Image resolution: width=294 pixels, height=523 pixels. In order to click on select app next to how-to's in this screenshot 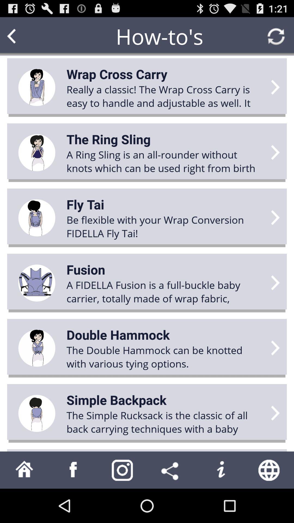, I will do `click(22, 37)`.